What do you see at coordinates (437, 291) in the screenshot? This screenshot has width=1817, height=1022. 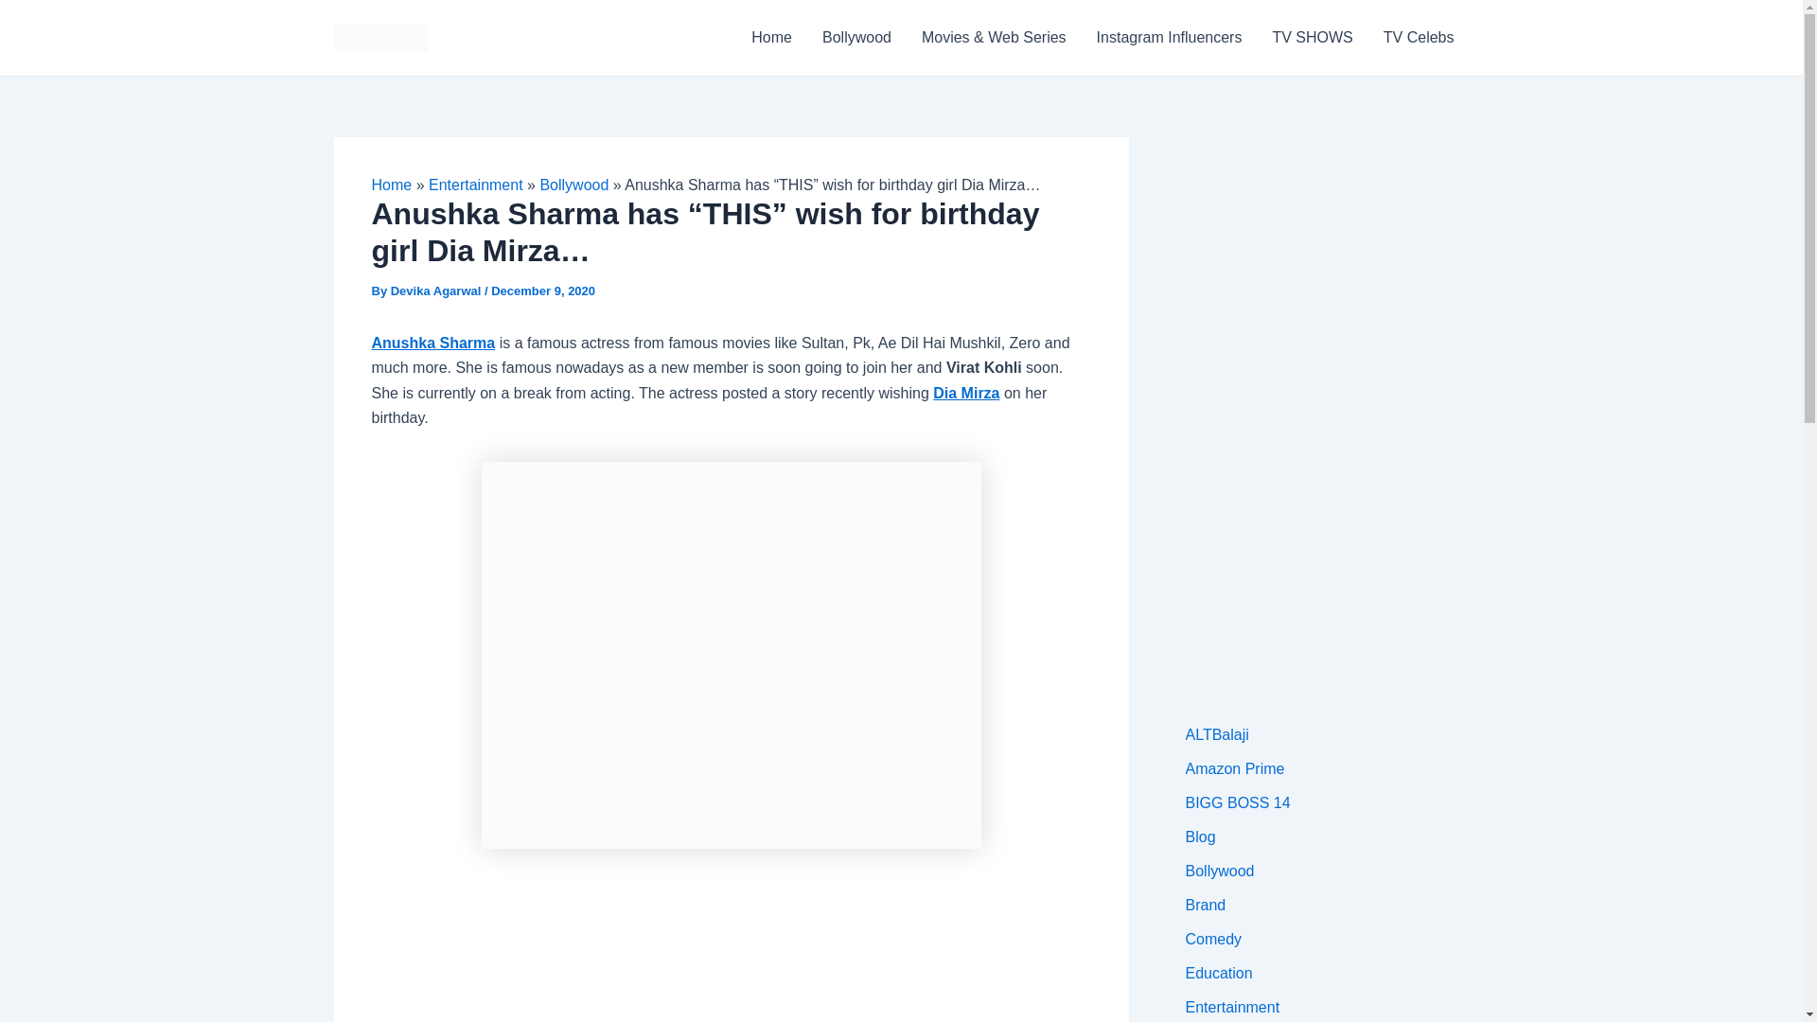 I see `Devika Agarwal` at bounding box center [437, 291].